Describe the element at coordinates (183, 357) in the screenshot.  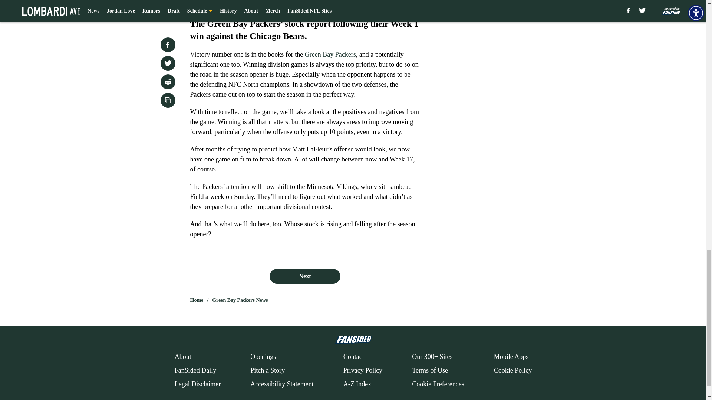
I see `About` at that location.